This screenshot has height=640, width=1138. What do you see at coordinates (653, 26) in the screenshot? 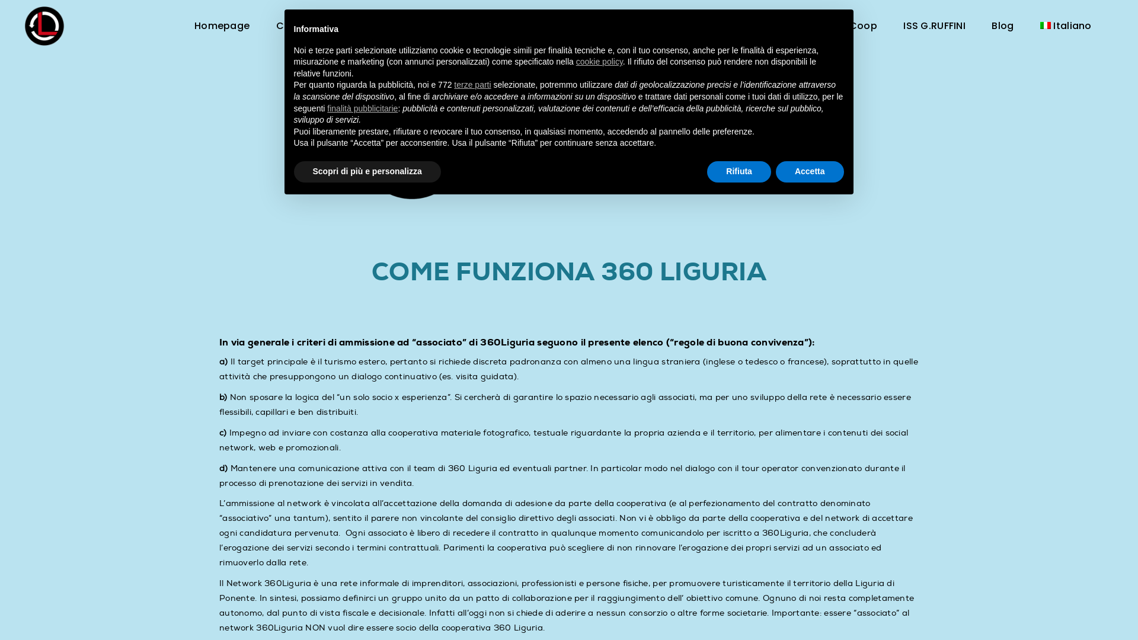
I see `Amici di 360 Liguria` at bounding box center [653, 26].